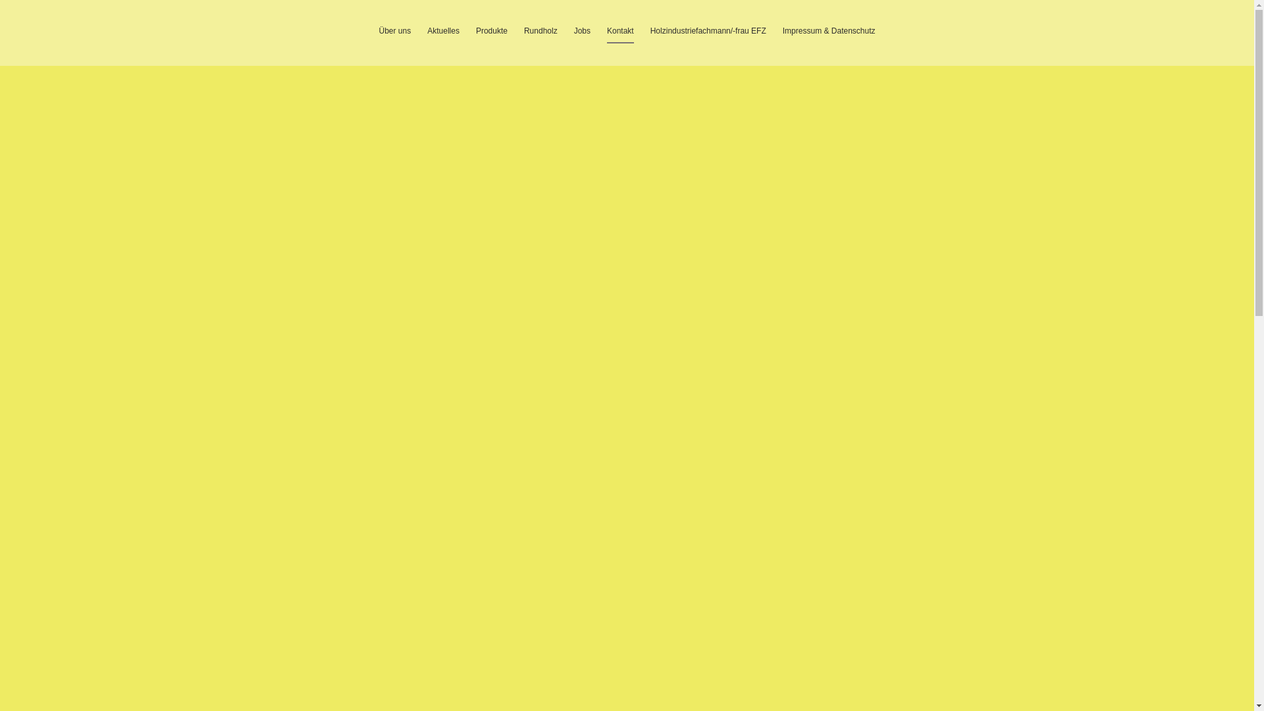 This screenshot has height=711, width=1264. I want to click on Impressum & Datenschutz, so click(829, 35).